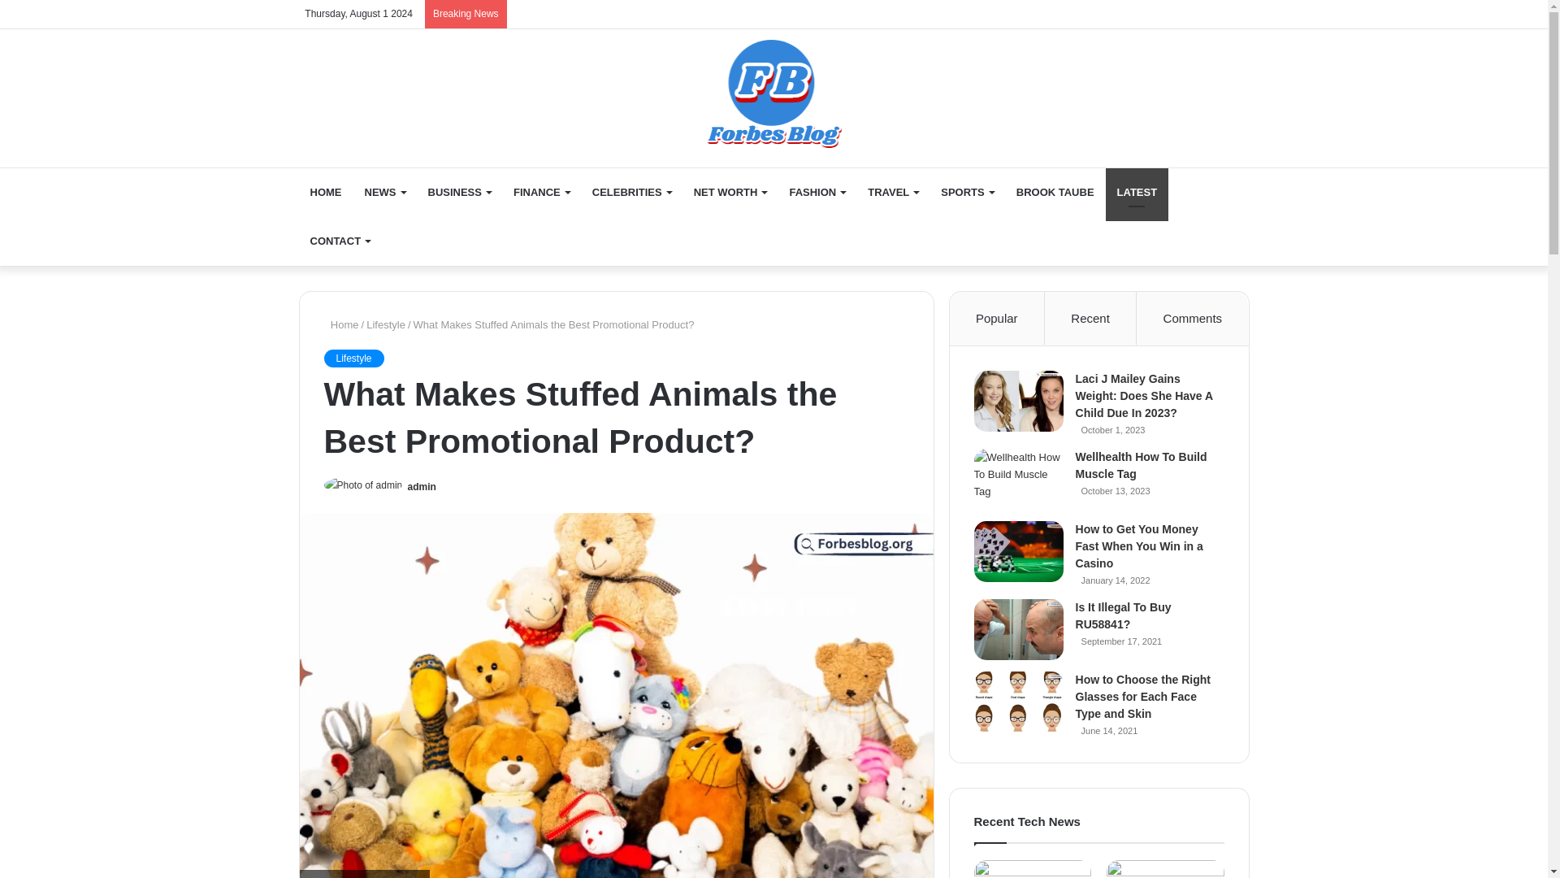  I want to click on Home, so click(773, 89).